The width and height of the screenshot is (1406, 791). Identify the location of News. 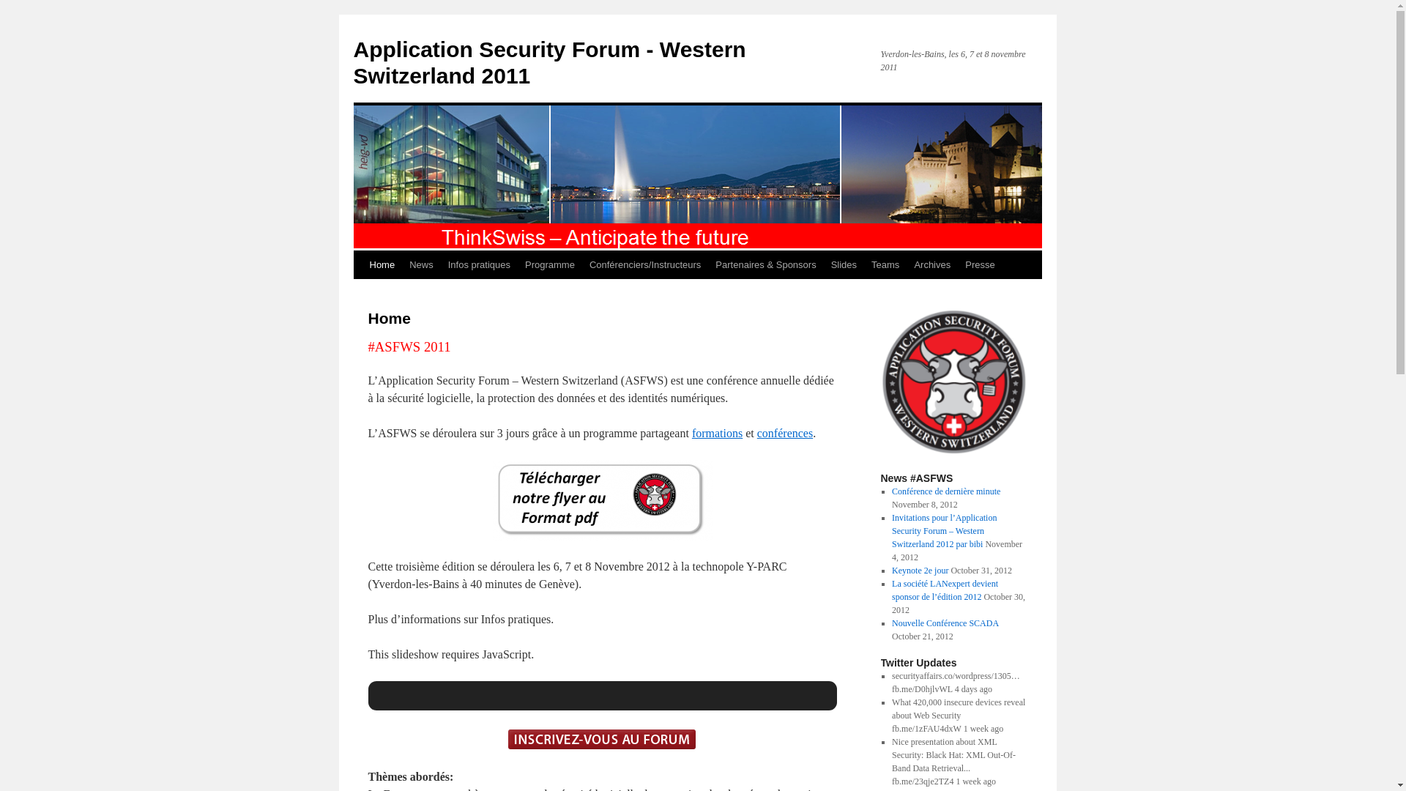
(422, 265).